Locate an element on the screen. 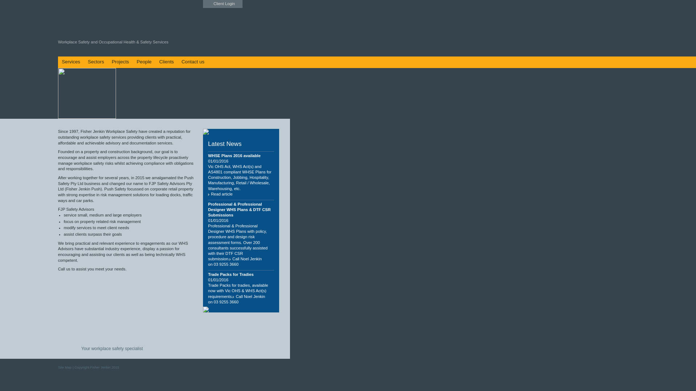 The width and height of the screenshot is (696, 391). Client Login is located at coordinates (223, 4).